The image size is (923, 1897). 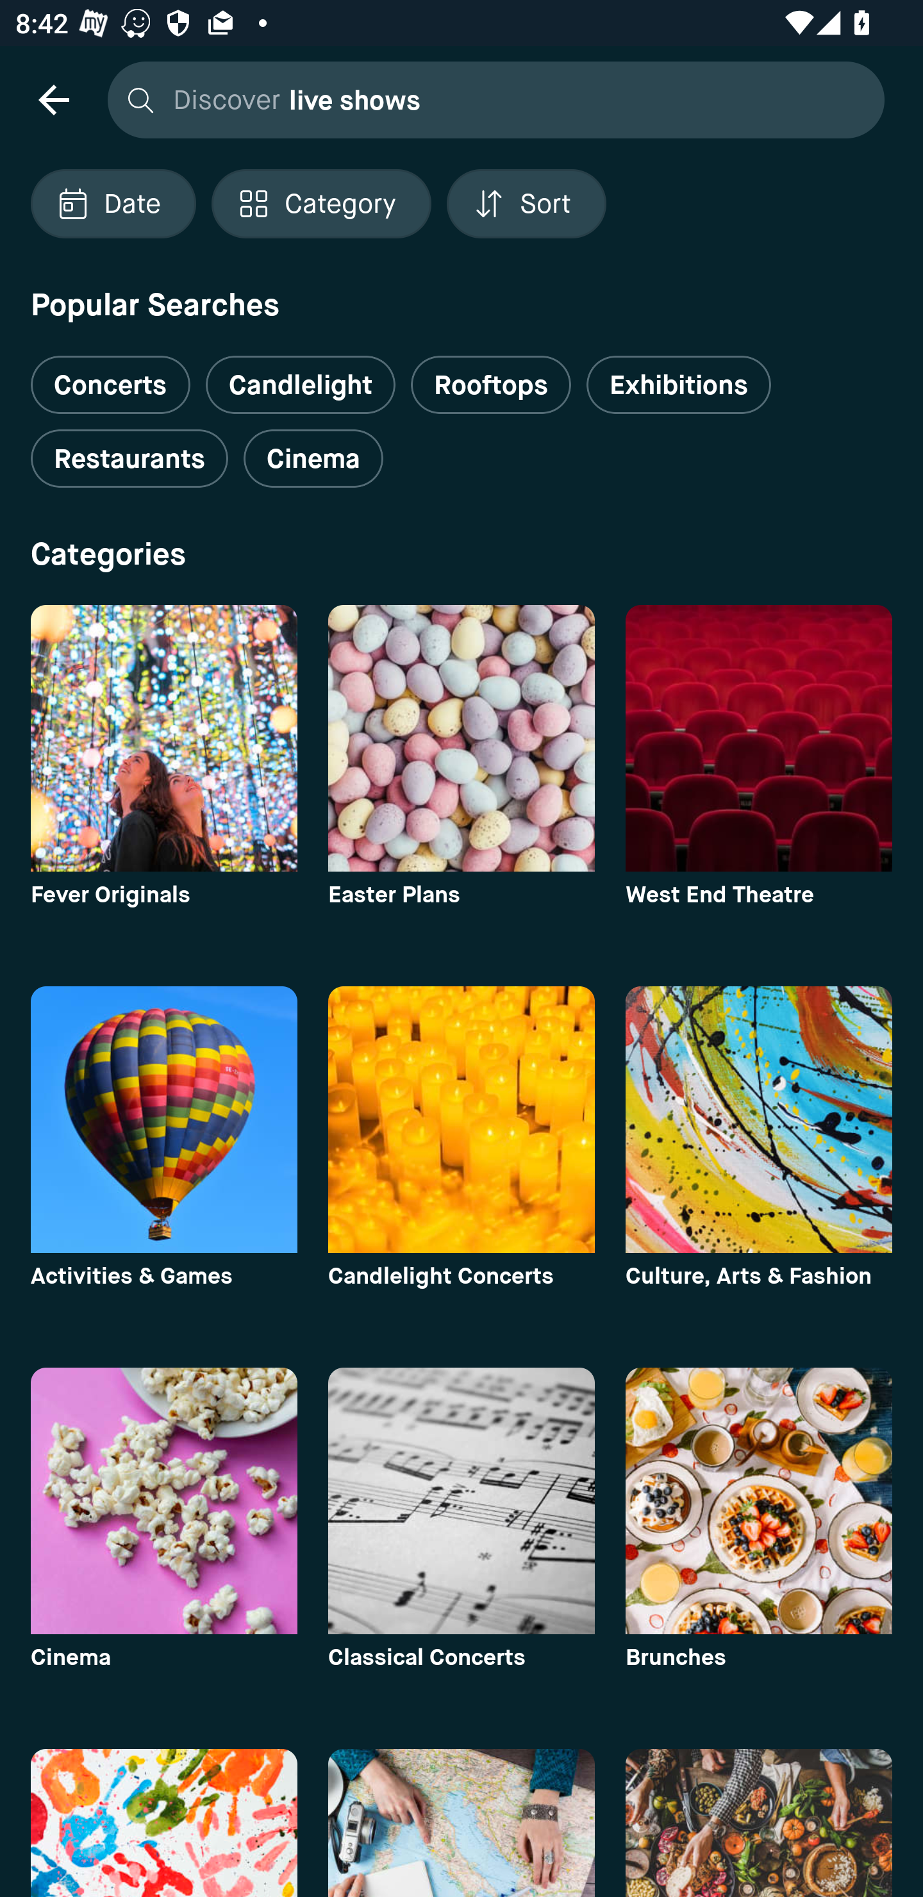 I want to click on Localized description Category, so click(x=320, y=204).